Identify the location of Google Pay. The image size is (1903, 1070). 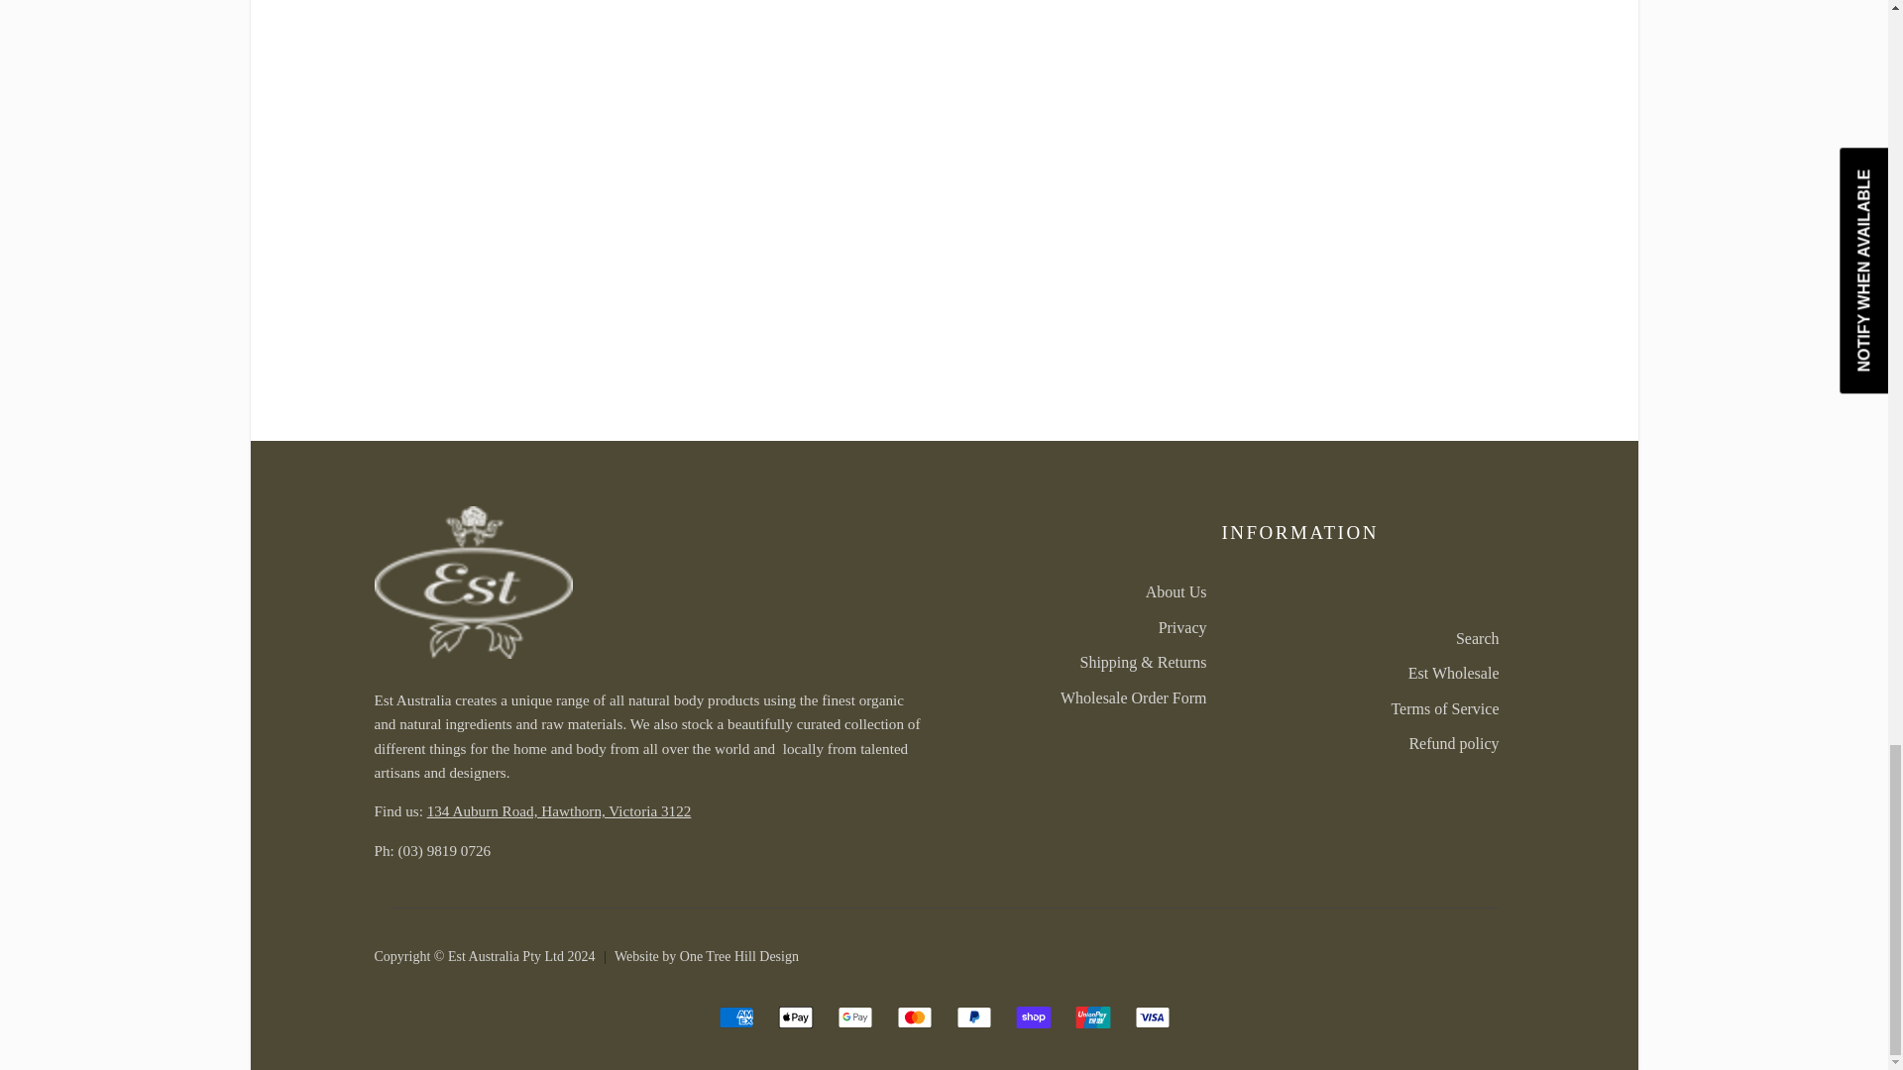
(854, 1016).